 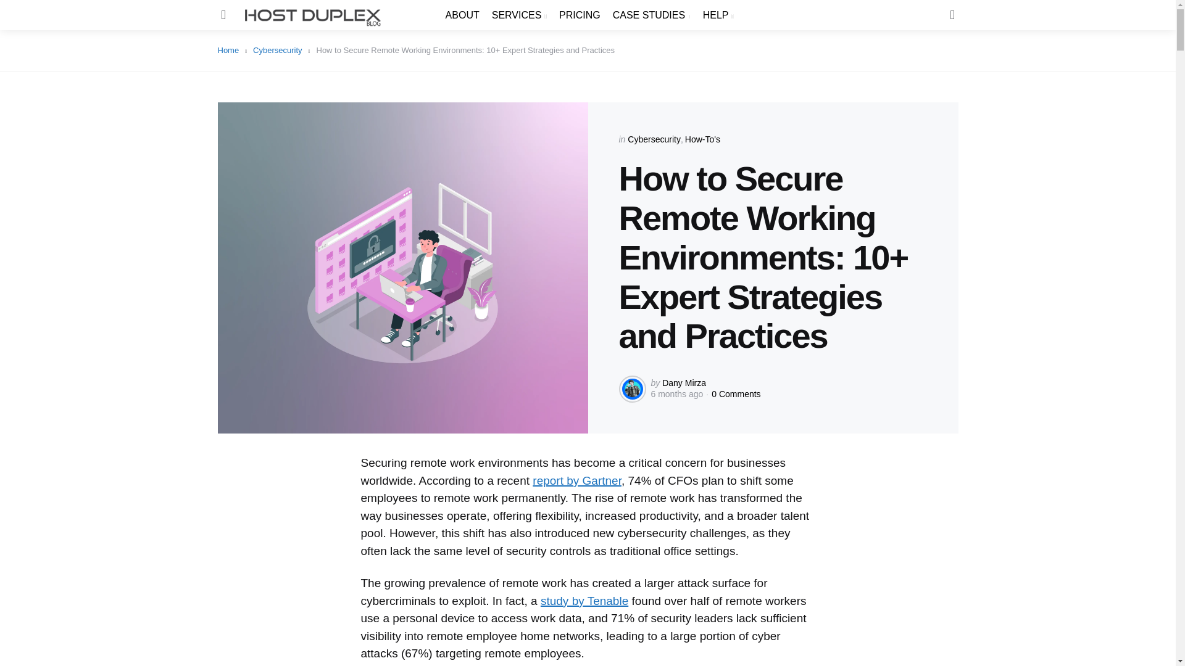 I want to click on SERVICES, so click(x=518, y=15).